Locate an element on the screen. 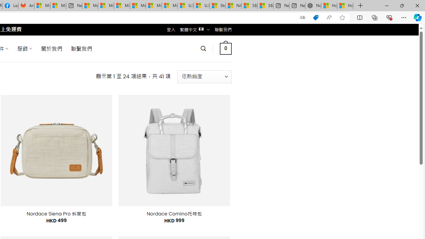 This screenshot has width=425, height=239. Browser essentials is located at coordinates (389, 17).